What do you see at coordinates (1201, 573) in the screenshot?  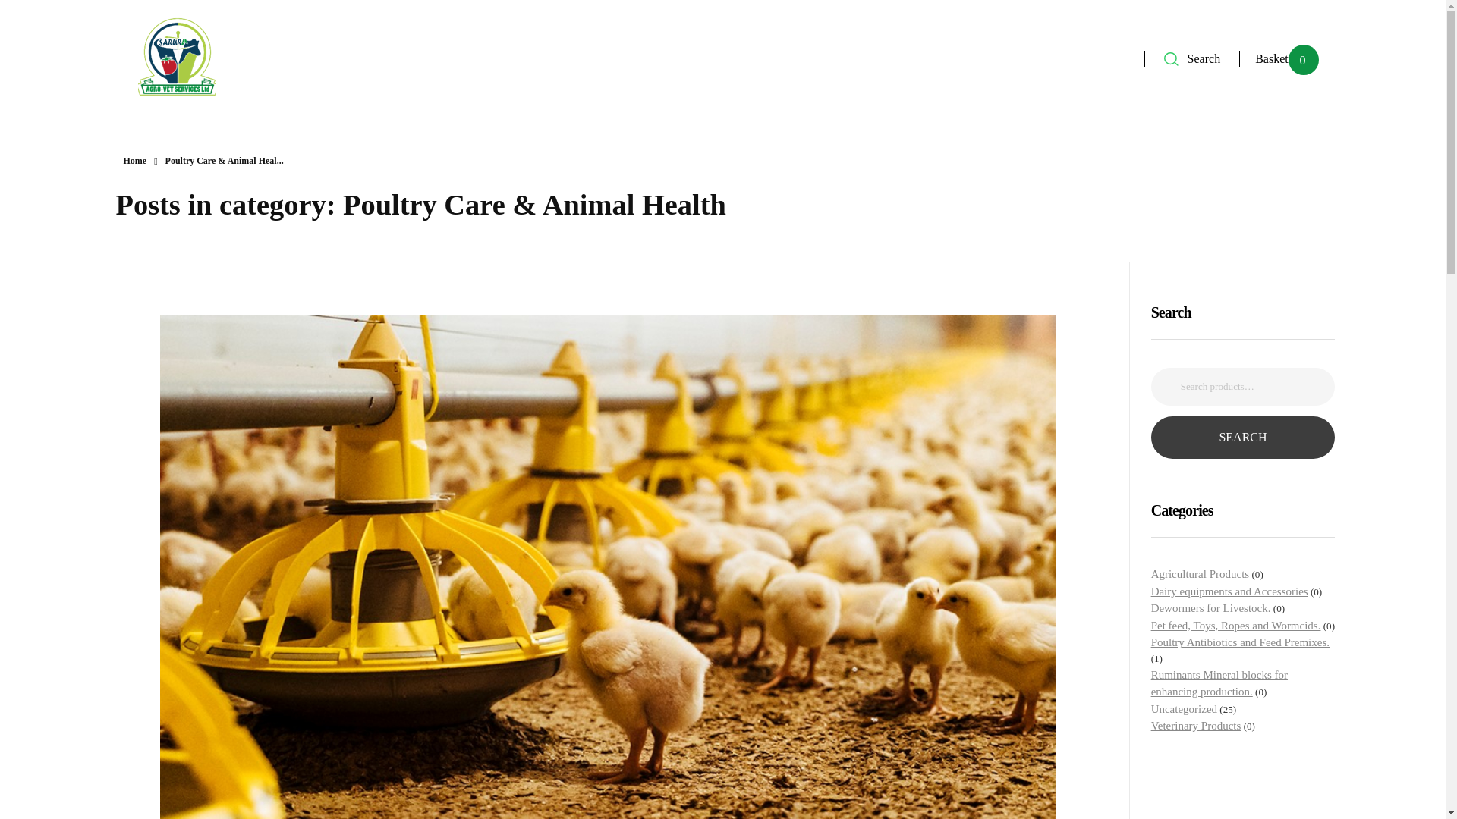 I see `Agricultural Products` at bounding box center [1201, 573].